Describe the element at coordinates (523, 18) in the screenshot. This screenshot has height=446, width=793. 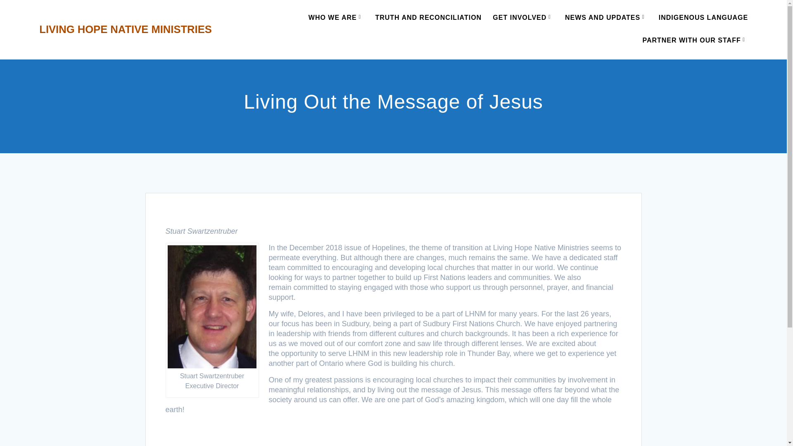
I see `GET INVOLVED` at that location.